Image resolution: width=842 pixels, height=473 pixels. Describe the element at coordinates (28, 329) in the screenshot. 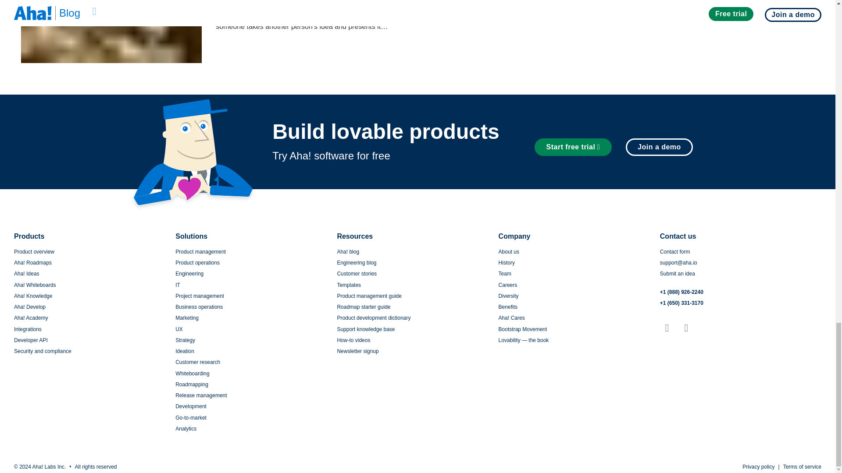

I see `Integrations` at that location.